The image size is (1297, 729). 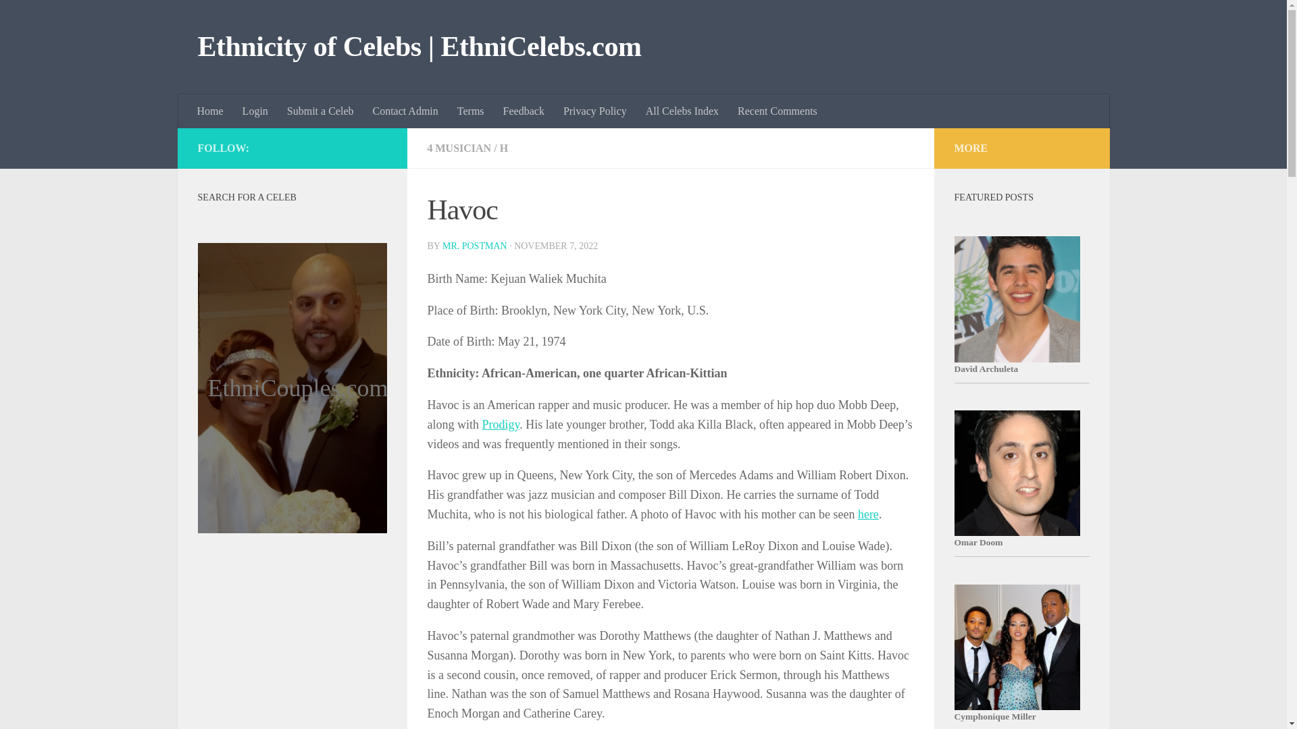 I want to click on All Celebs Index, so click(x=682, y=111).